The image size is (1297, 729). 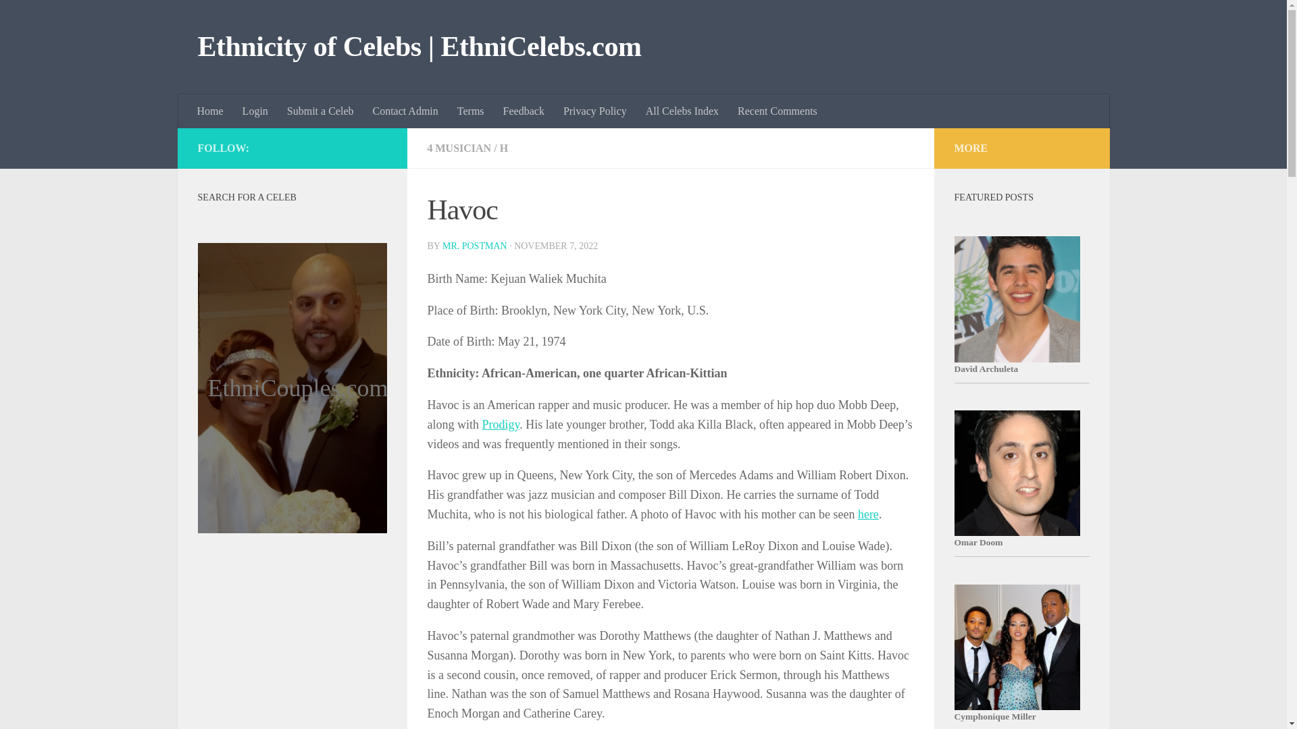 I want to click on All Celebs Index, so click(x=682, y=111).